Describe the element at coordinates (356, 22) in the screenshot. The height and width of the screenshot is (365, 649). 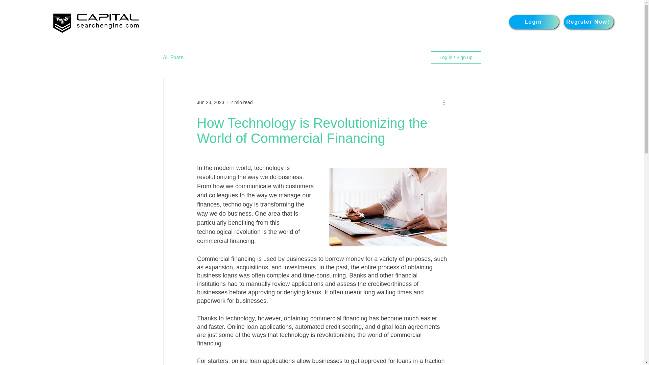
I see `Lenders` at that location.